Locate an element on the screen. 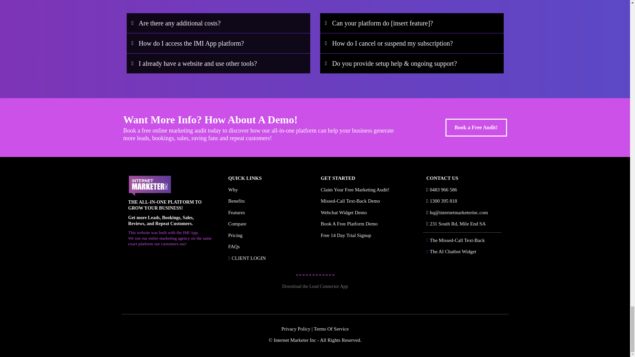  Missed-Call Text-Back Demo is located at coordinates (350, 201).